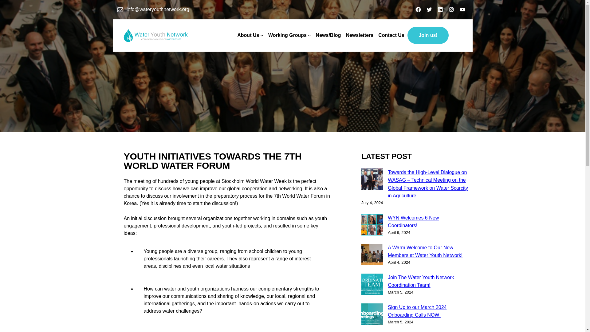  What do you see at coordinates (451, 9) in the screenshot?
I see `Instagram` at bounding box center [451, 9].